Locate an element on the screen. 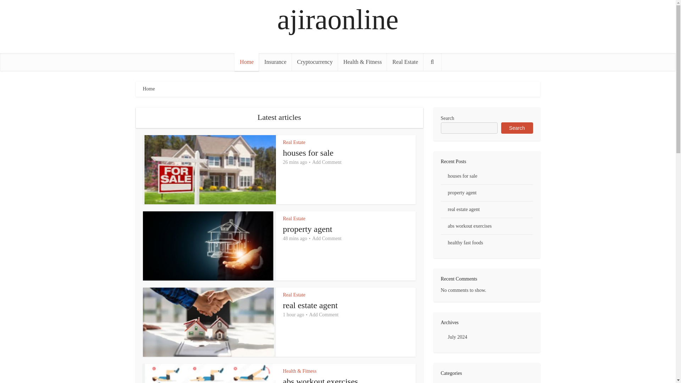 Image resolution: width=681 pixels, height=383 pixels. Home is located at coordinates (246, 62).